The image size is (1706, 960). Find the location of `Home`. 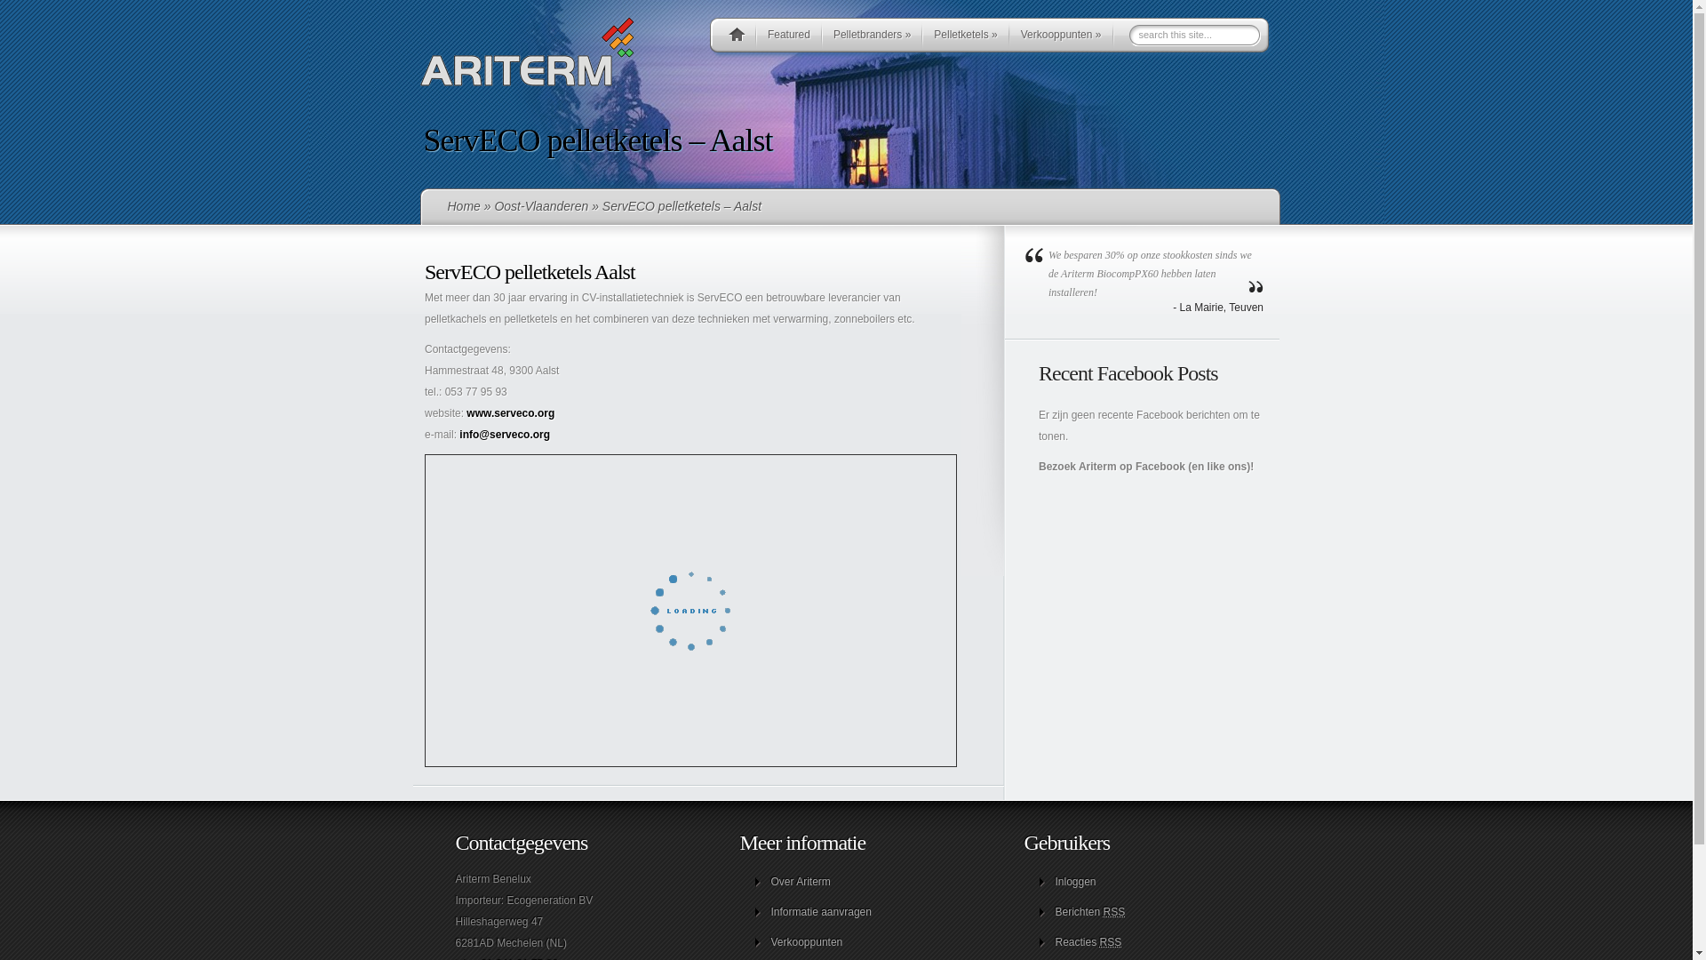

Home is located at coordinates (464, 206).